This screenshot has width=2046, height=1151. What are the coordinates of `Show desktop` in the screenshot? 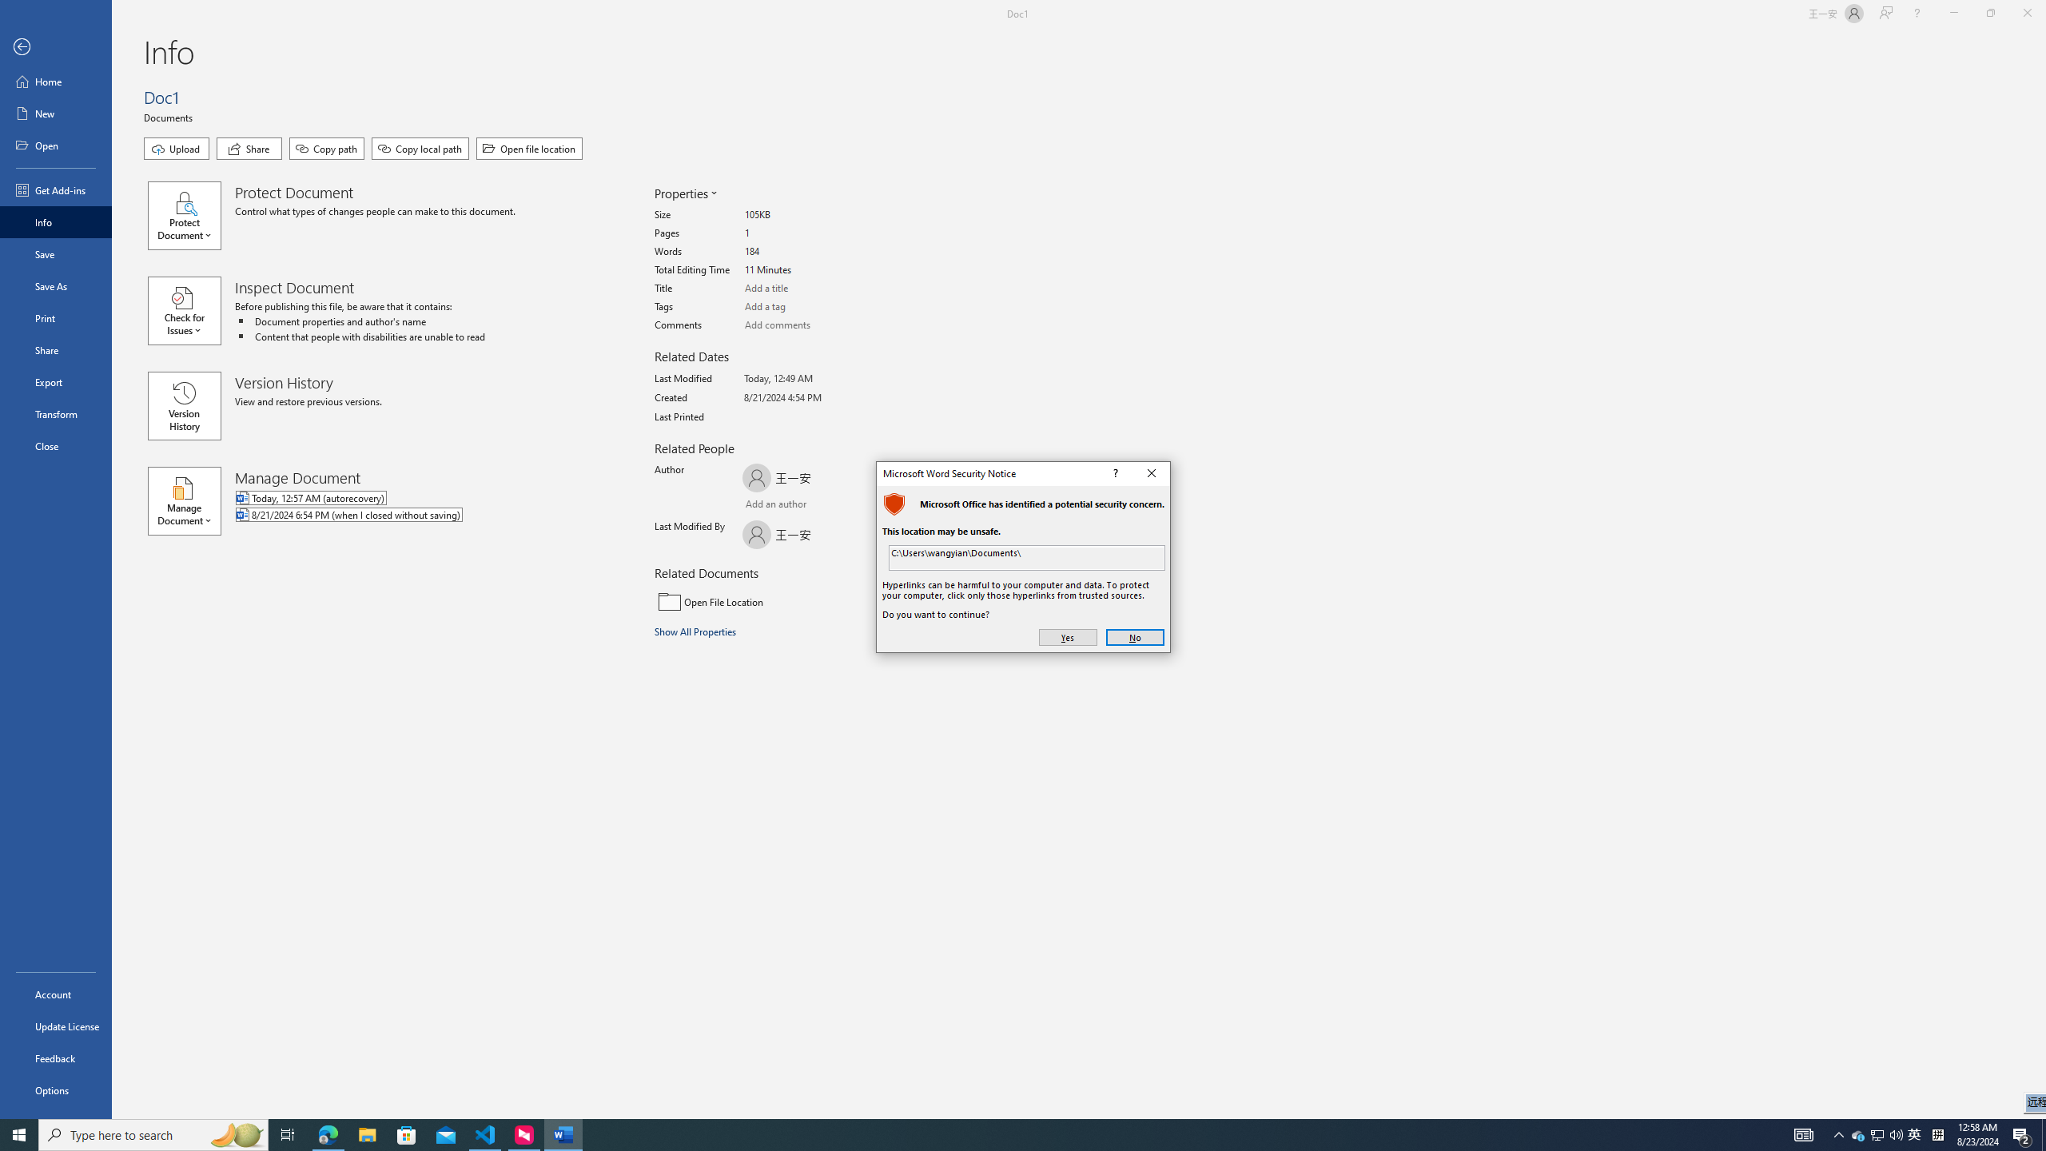 It's located at (2044, 1135).